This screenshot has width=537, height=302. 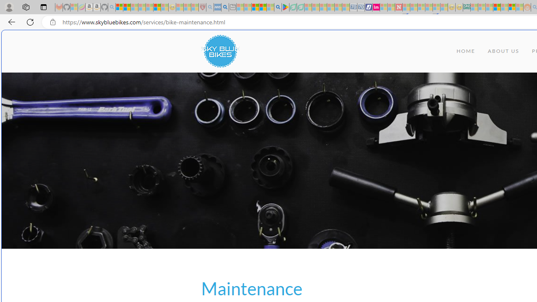 I want to click on MSNBC - MSN - Sleeping, so click(x=474, y=8).